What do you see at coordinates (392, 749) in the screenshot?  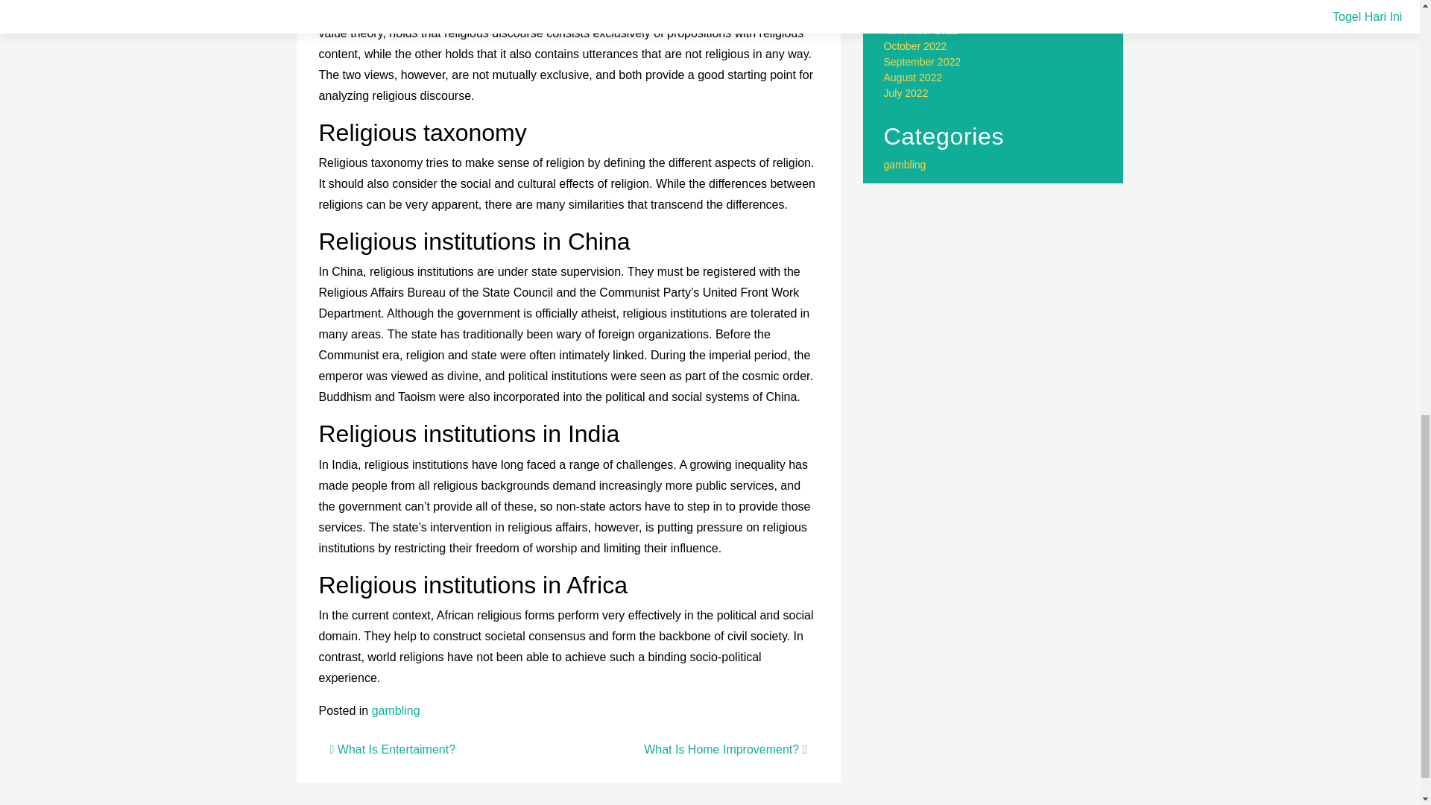 I see ` What Is Entertaiment?` at bounding box center [392, 749].